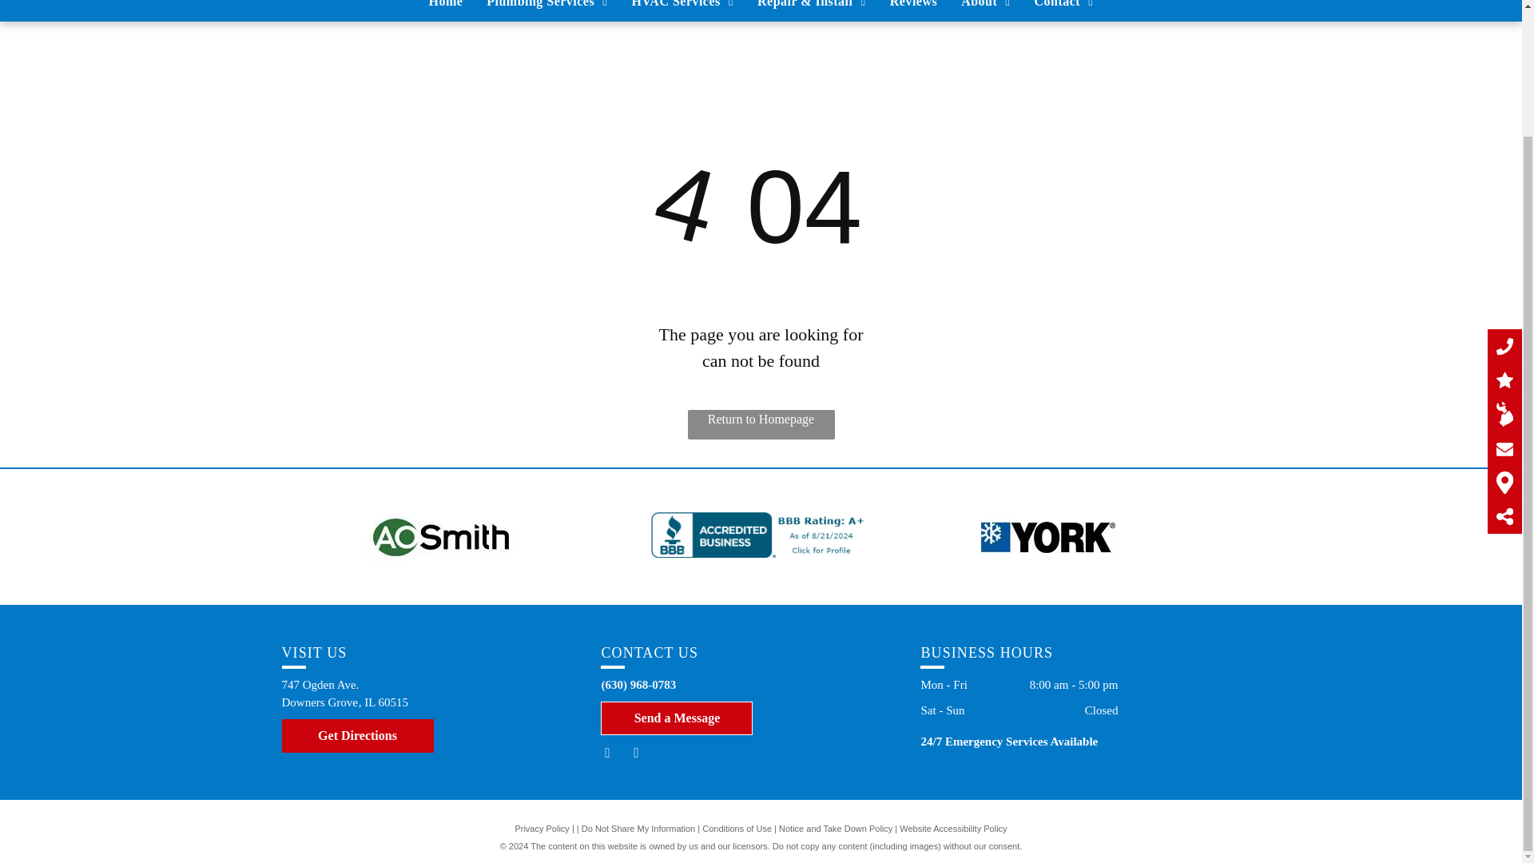 This screenshot has width=1534, height=863. Describe the element at coordinates (1064, 8) in the screenshot. I see `Contact` at that location.